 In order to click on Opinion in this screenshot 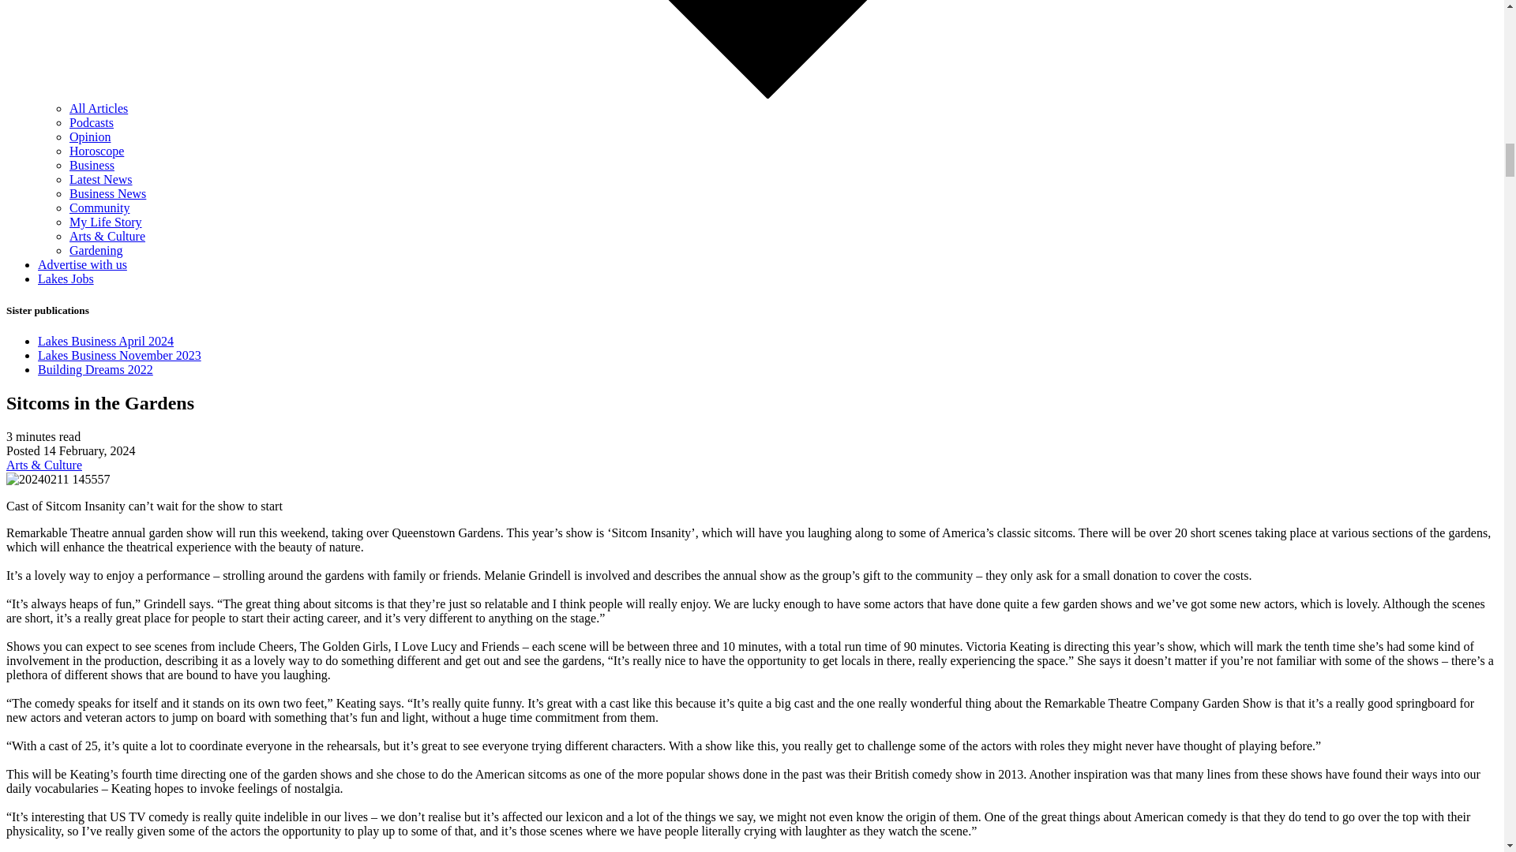, I will do `click(90, 137)`.